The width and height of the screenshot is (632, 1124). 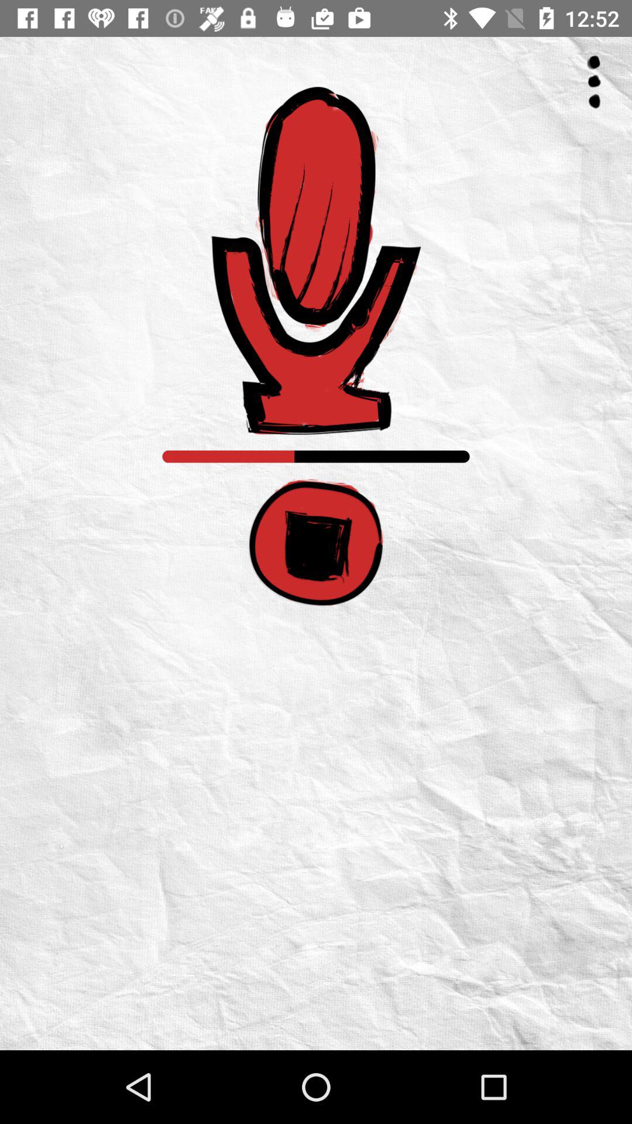 I want to click on record, so click(x=316, y=261).